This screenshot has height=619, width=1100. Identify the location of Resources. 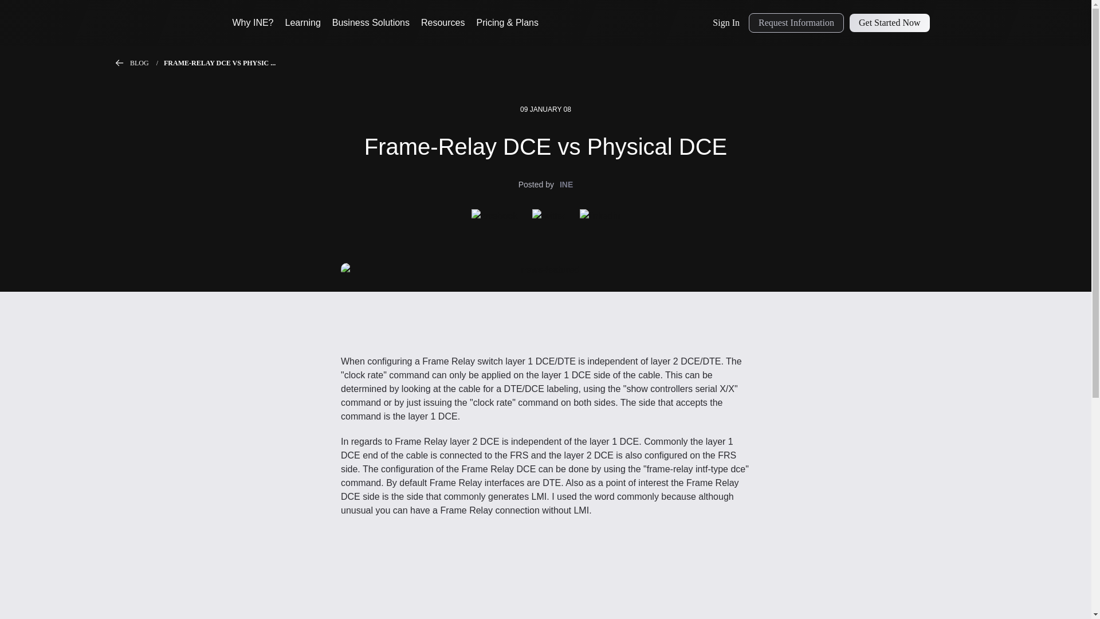
(442, 23).